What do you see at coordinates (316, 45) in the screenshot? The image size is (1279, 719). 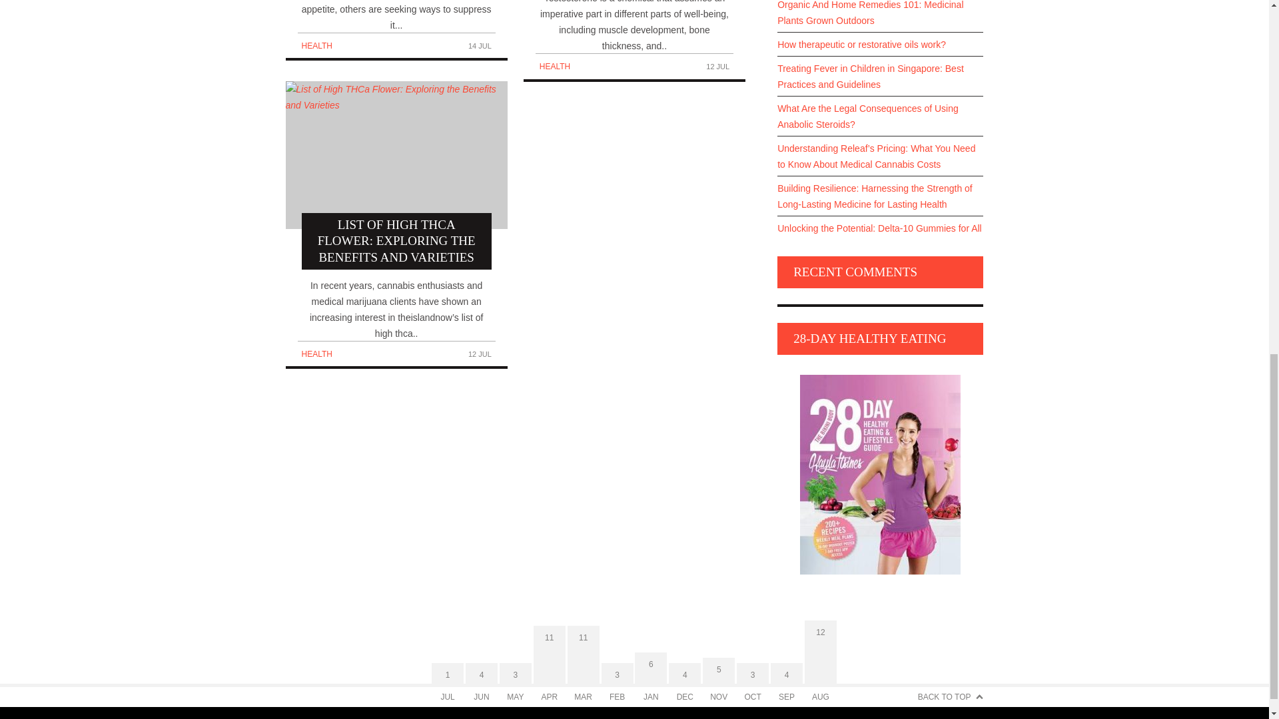 I see `HEALTH` at bounding box center [316, 45].